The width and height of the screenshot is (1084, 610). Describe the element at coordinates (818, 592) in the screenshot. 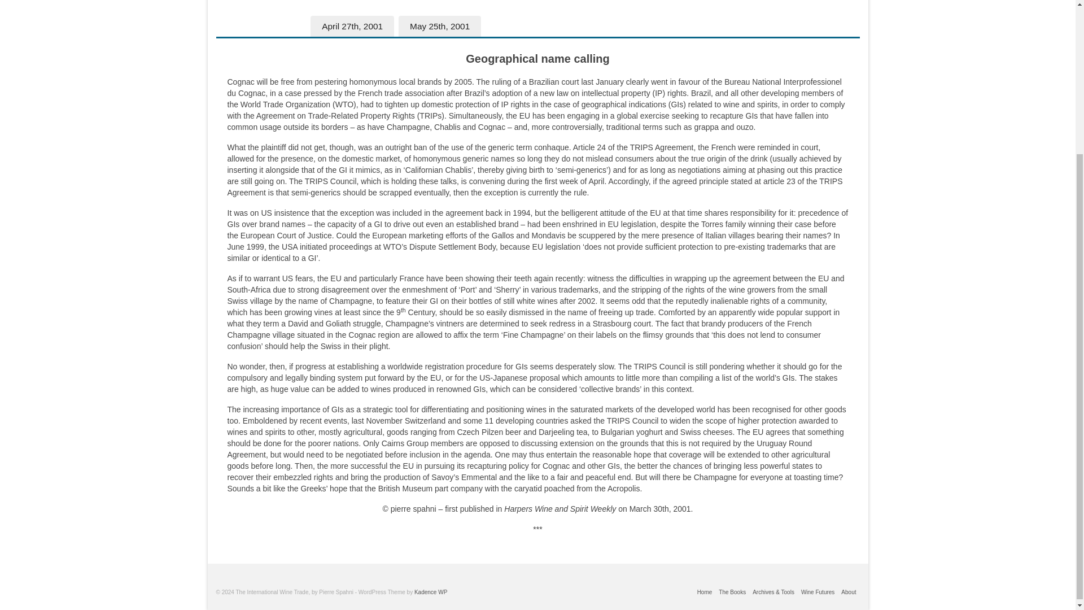

I see `Wine Futures` at that location.